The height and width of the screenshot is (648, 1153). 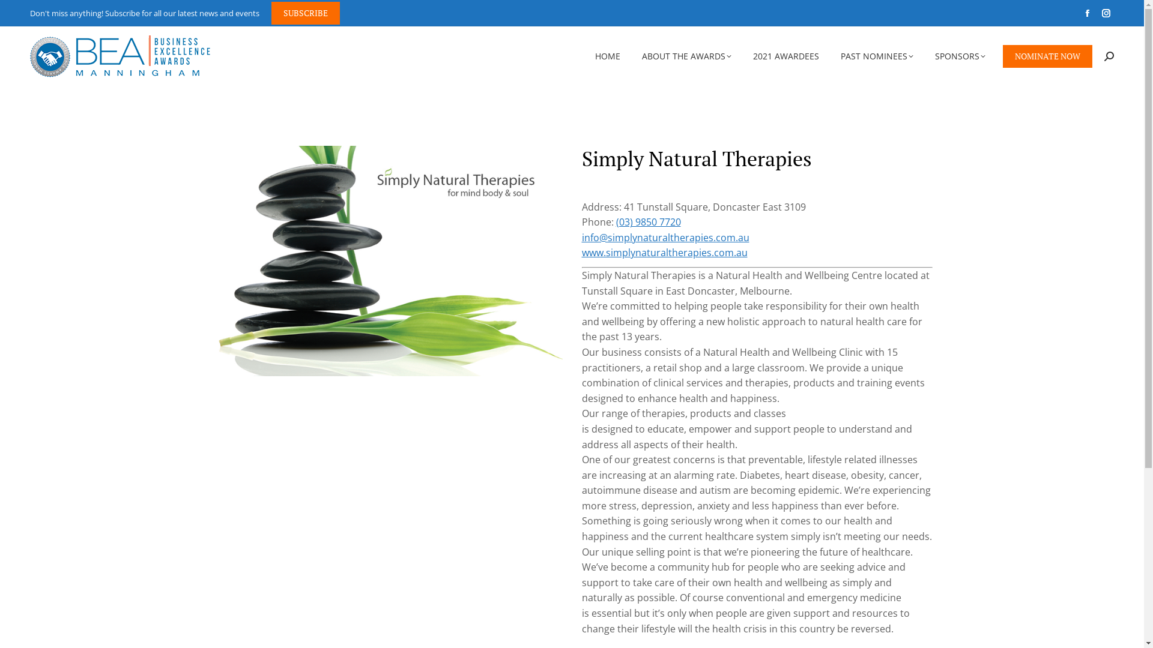 What do you see at coordinates (1088, 13) in the screenshot?
I see `Facebook page opens in new window` at bounding box center [1088, 13].